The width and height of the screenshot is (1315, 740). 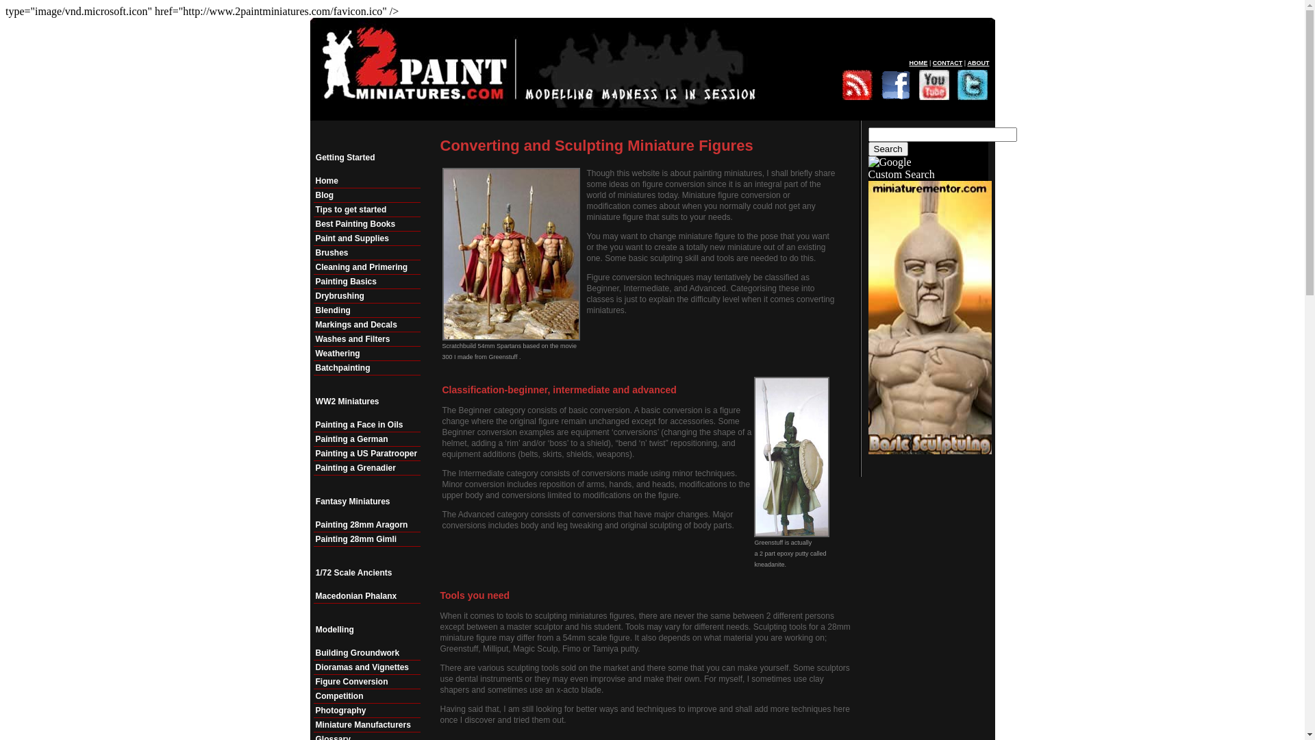 What do you see at coordinates (948, 63) in the screenshot?
I see `CONTACT` at bounding box center [948, 63].